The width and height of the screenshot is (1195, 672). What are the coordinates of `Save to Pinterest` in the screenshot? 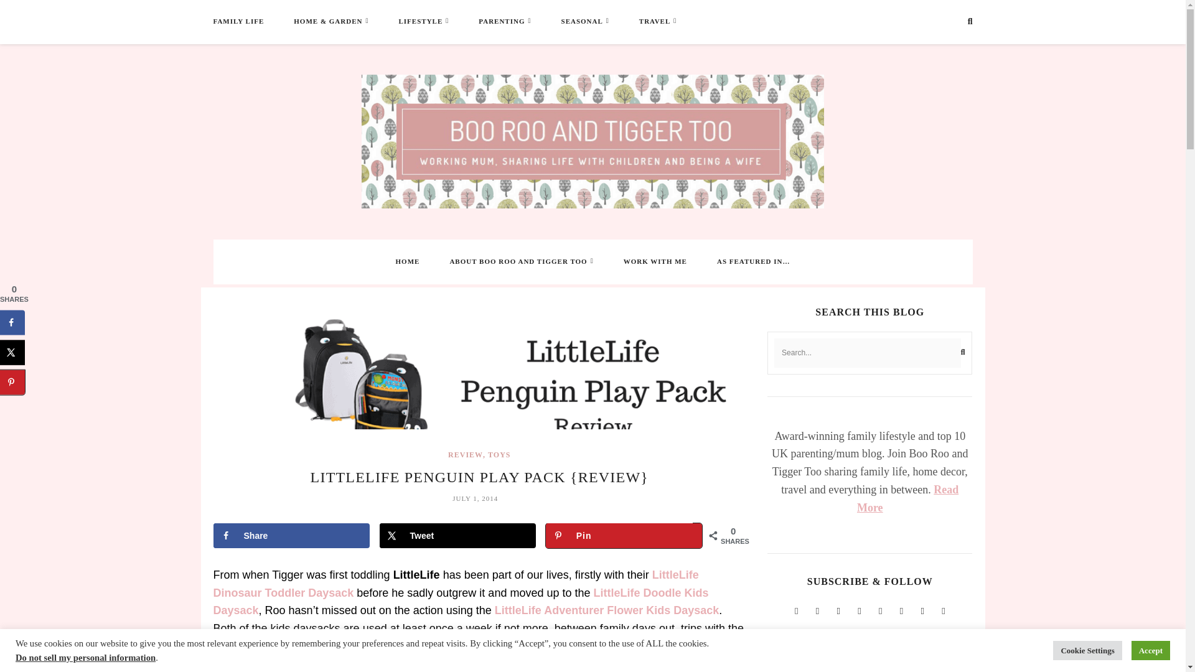 It's located at (624, 536).